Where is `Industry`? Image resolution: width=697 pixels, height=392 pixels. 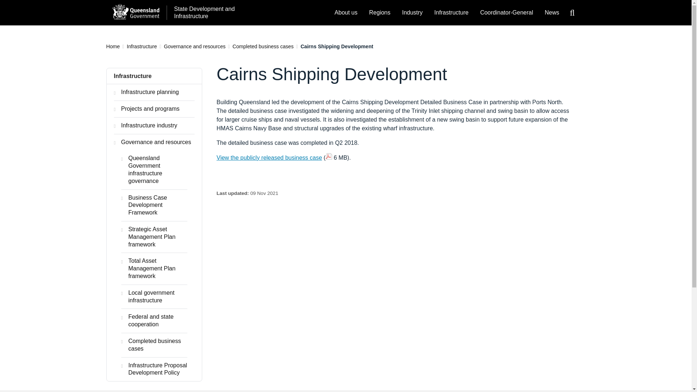 Industry is located at coordinates (412, 13).